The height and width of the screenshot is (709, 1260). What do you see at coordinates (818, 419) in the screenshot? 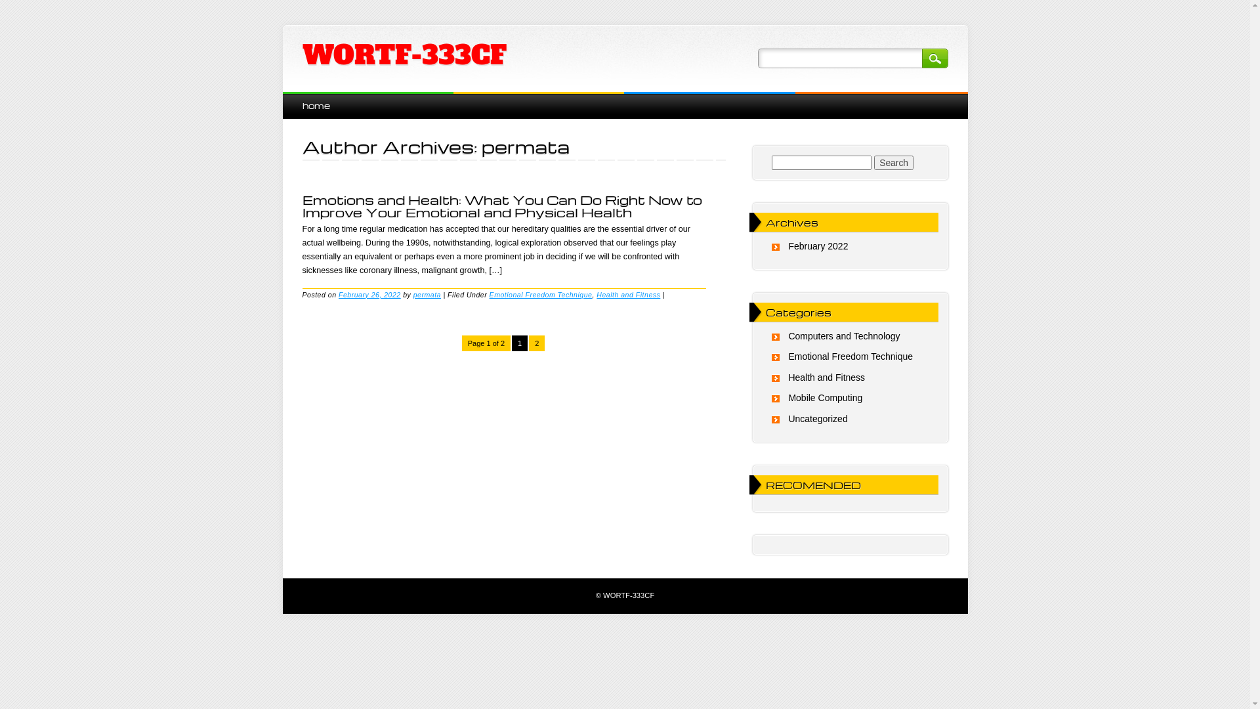
I see `Uncategorized` at bounding box center [818, 419].